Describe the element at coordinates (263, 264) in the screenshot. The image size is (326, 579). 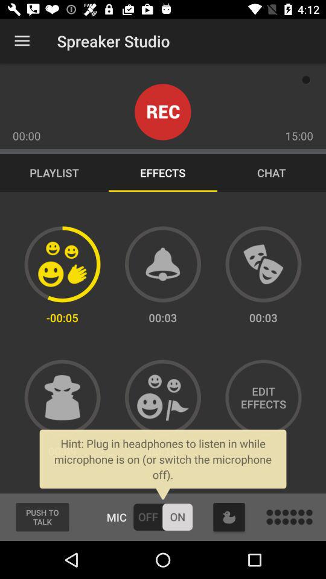
I see `plays audio clip` at that location.